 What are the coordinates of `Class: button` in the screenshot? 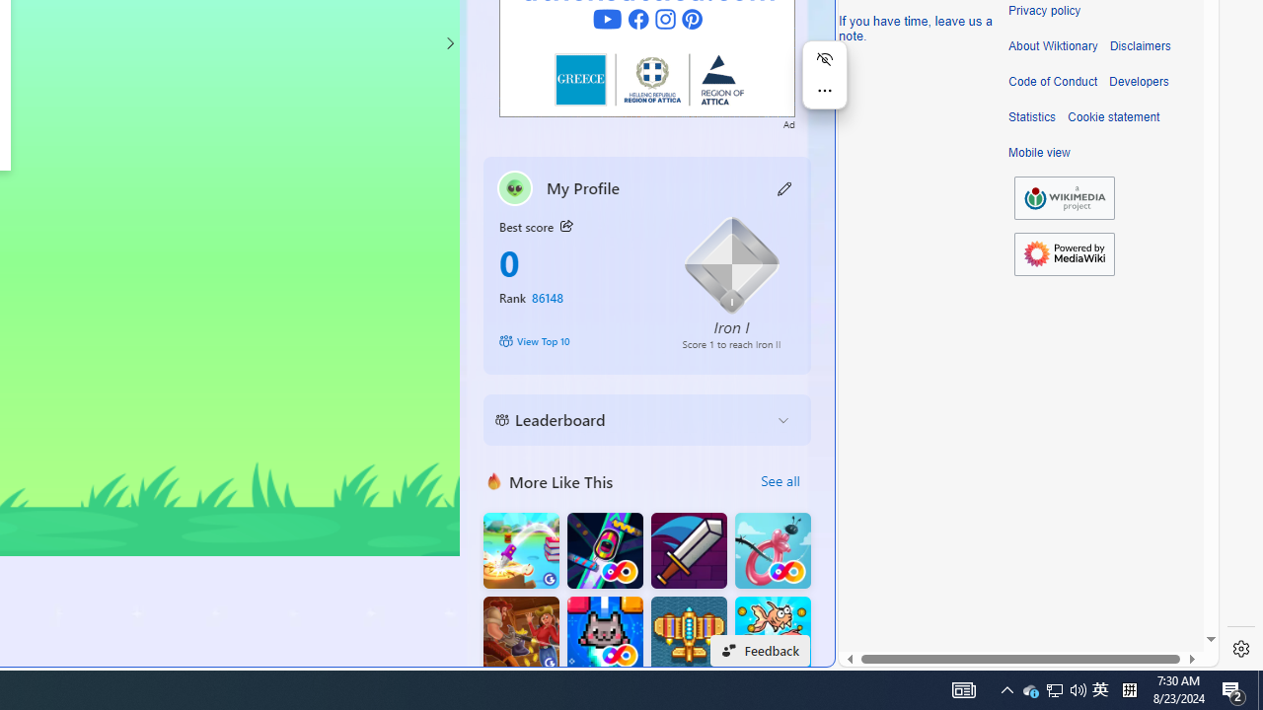 It's located at (566, 227).